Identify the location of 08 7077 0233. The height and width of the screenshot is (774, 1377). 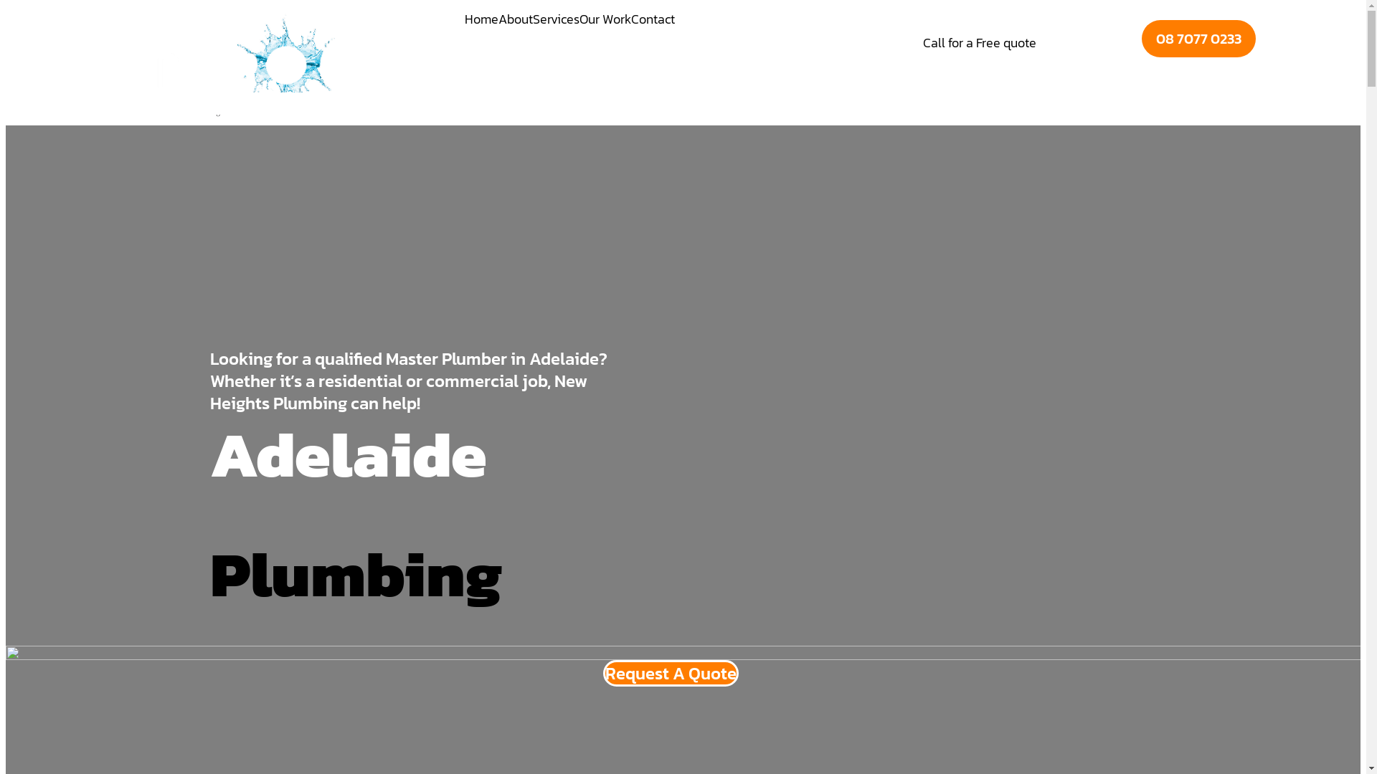
(1199, 39).